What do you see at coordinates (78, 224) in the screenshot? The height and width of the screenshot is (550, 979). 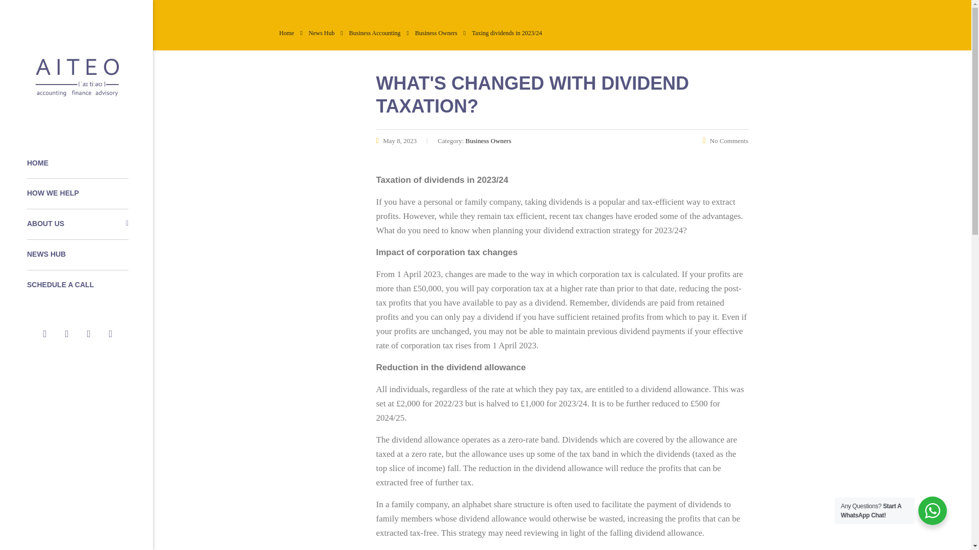 I see `ABOUT US` at bounding box center [78, 224].